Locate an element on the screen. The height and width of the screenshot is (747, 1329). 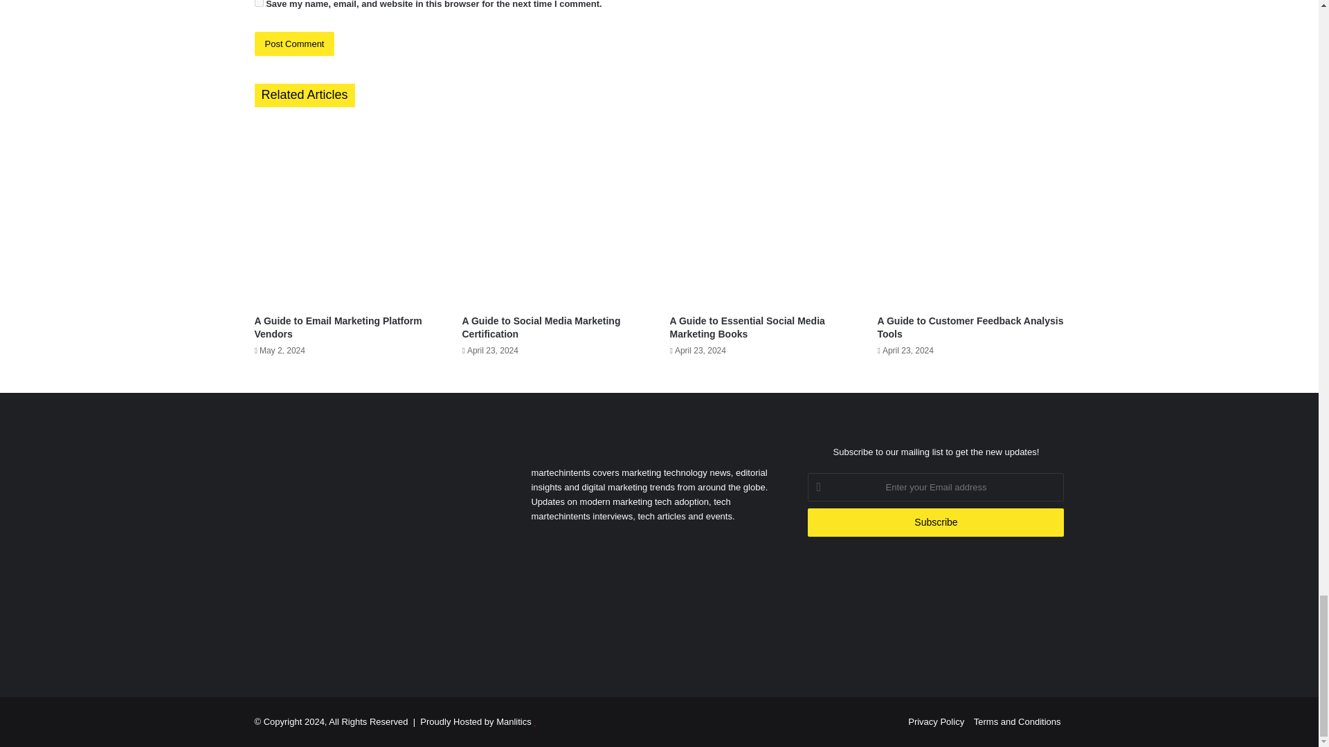
Subscribe is located at coordinates (936, 523).